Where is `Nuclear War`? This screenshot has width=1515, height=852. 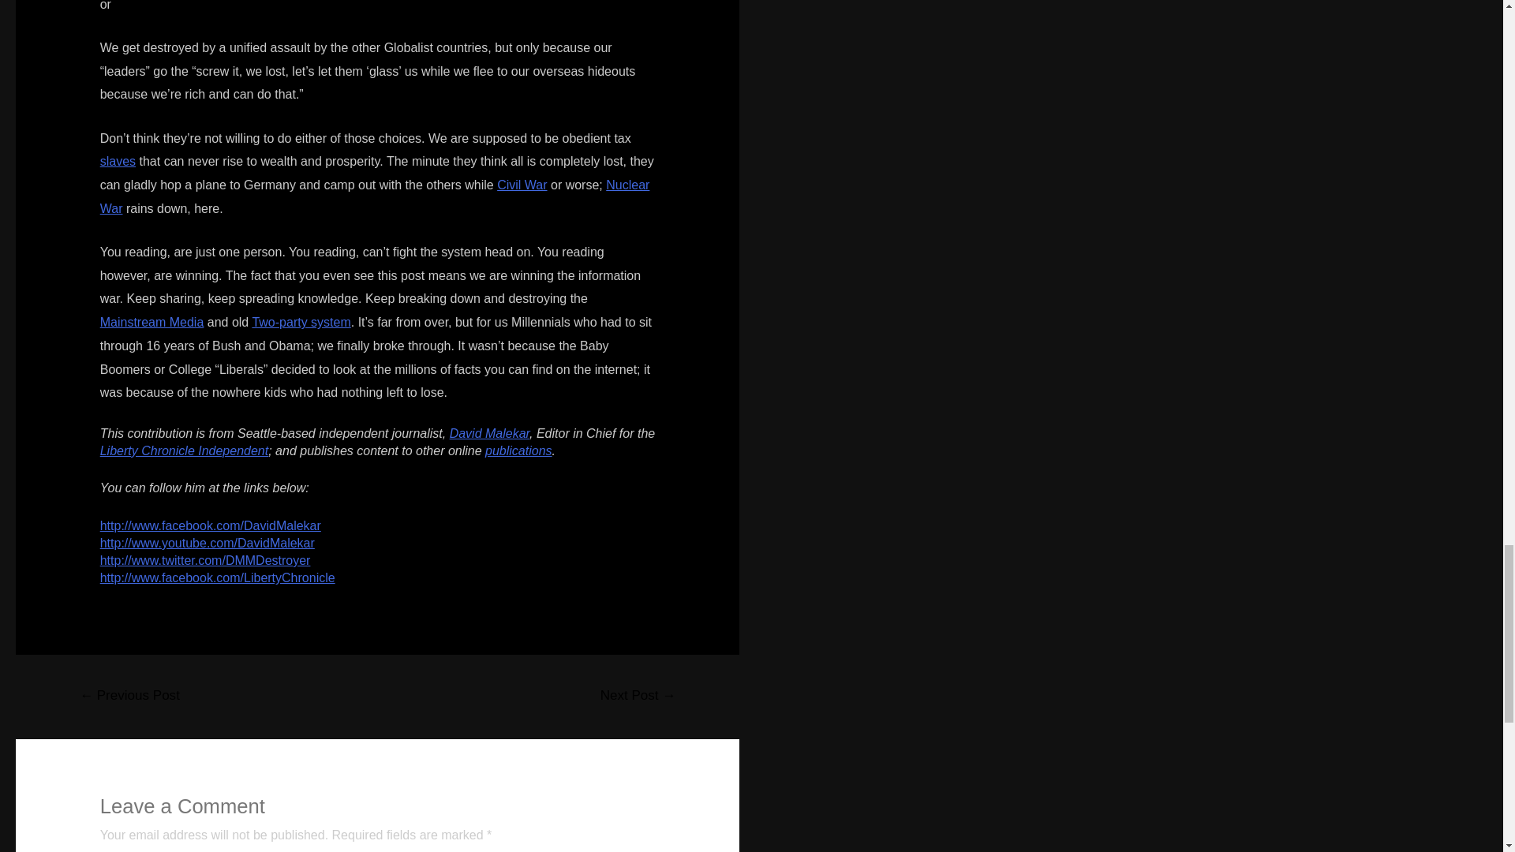
Nuclear War is located at coordinates (374, 196).